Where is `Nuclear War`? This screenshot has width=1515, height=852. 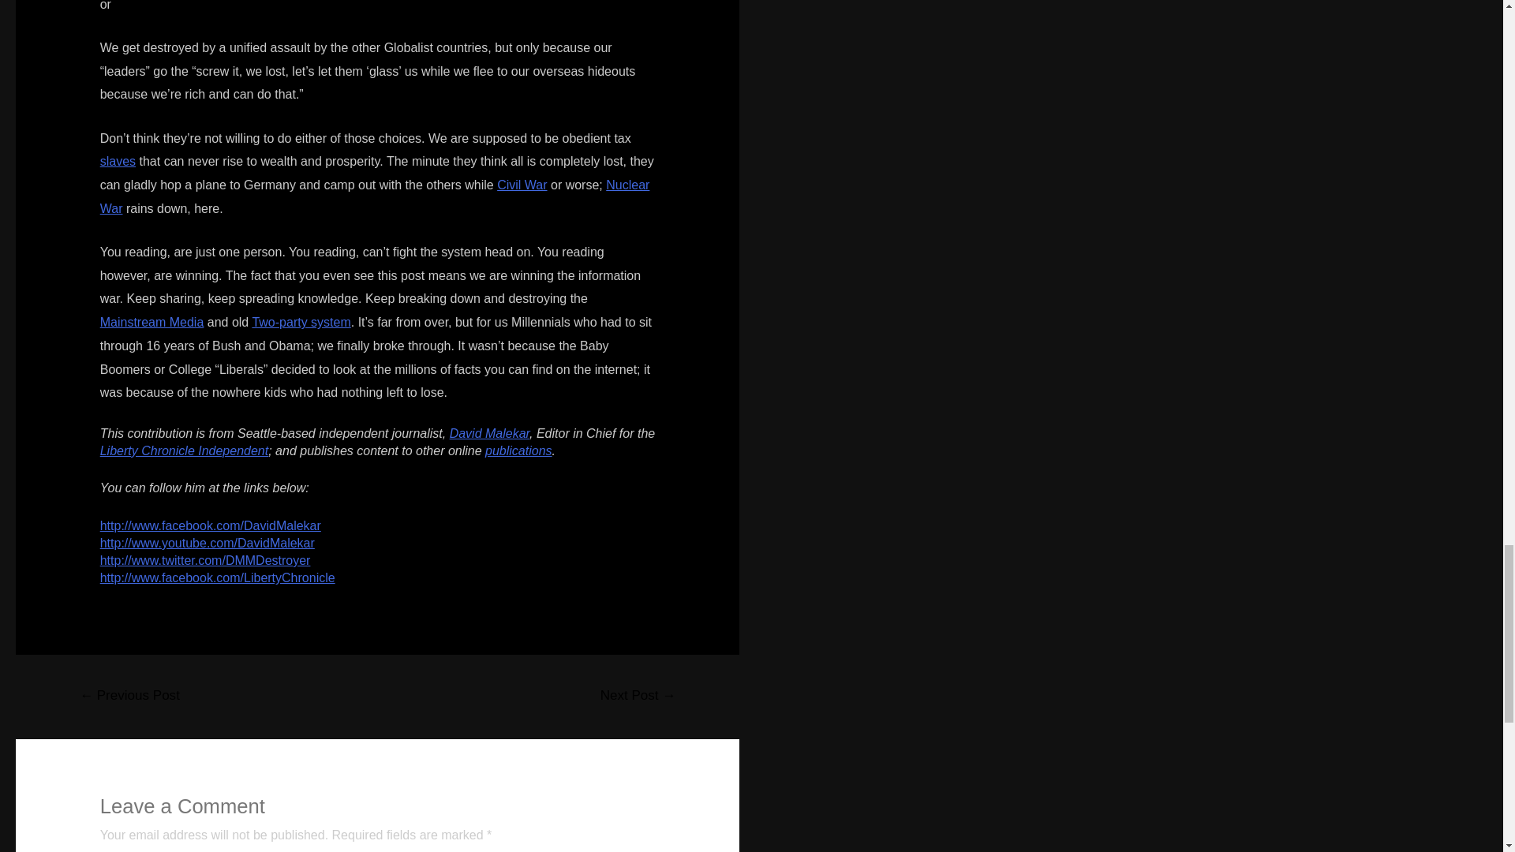
Nuclear War is located at coordinates (374, 196).